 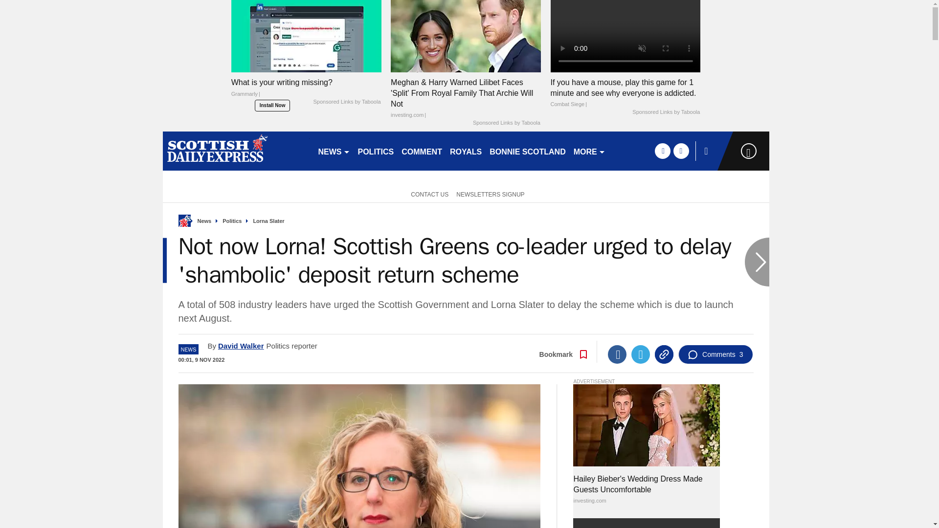 I want to click on Install Now, so click(x=272, y=106).